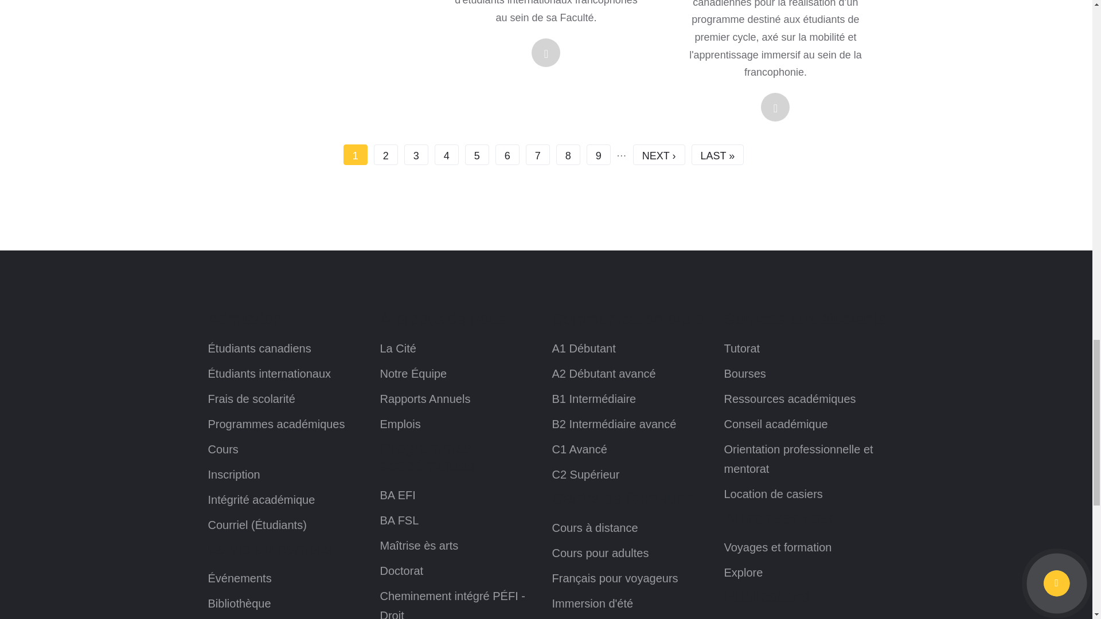 This screenshot has height=619, width=1101. What do you see at coordinates (507, 155) in the screenshot?
I see `Go to page 6` at bounding box center [507, 155].